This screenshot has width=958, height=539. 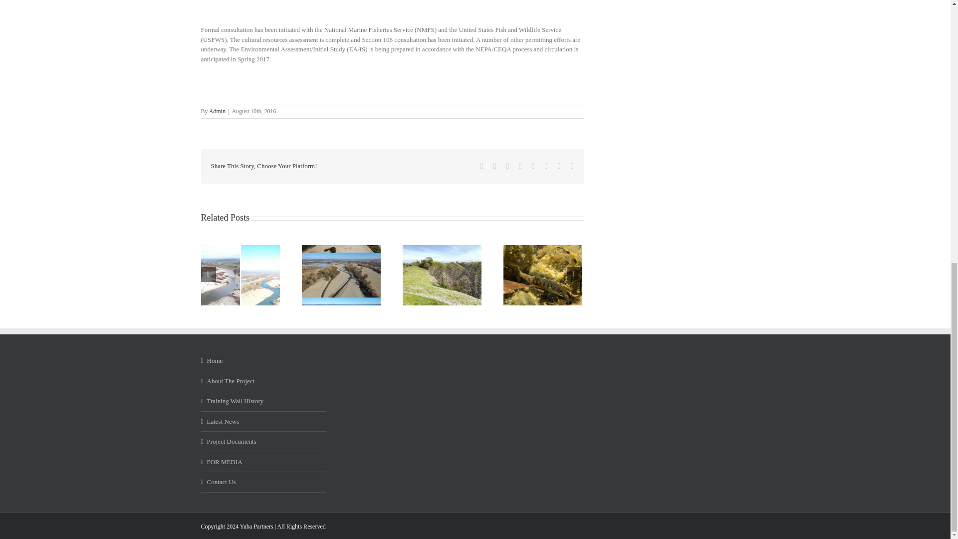 What do you see at coordinates (559, 166) in the screenshot?
I see `Vk` at bounding box center [559, 166].